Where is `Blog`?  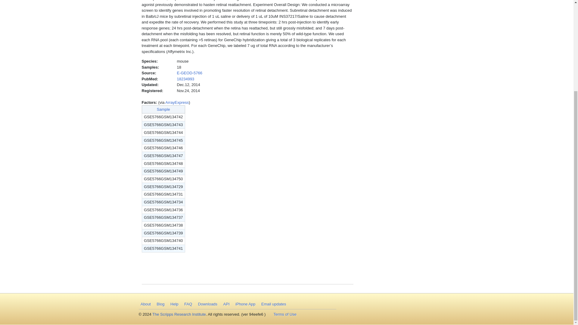
Blog is located at coordinates (160, 304).